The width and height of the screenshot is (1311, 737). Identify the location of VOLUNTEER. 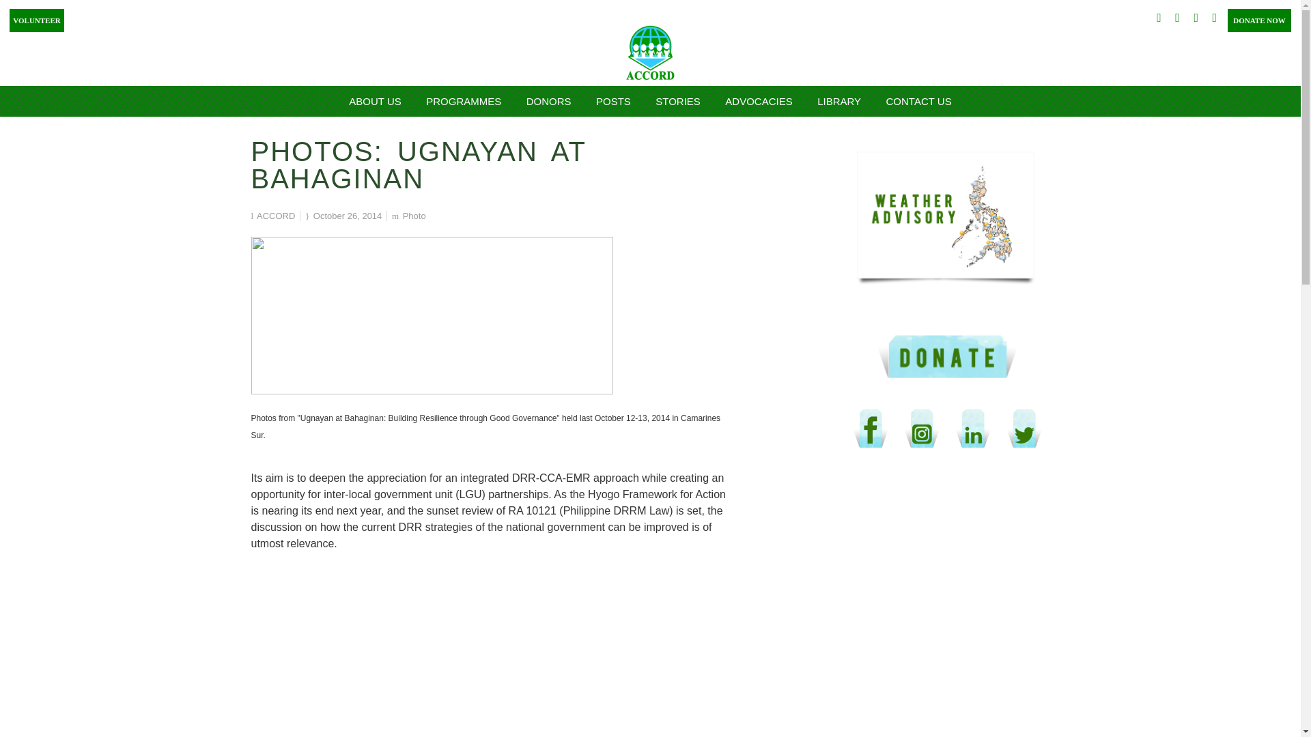
(34, 18).